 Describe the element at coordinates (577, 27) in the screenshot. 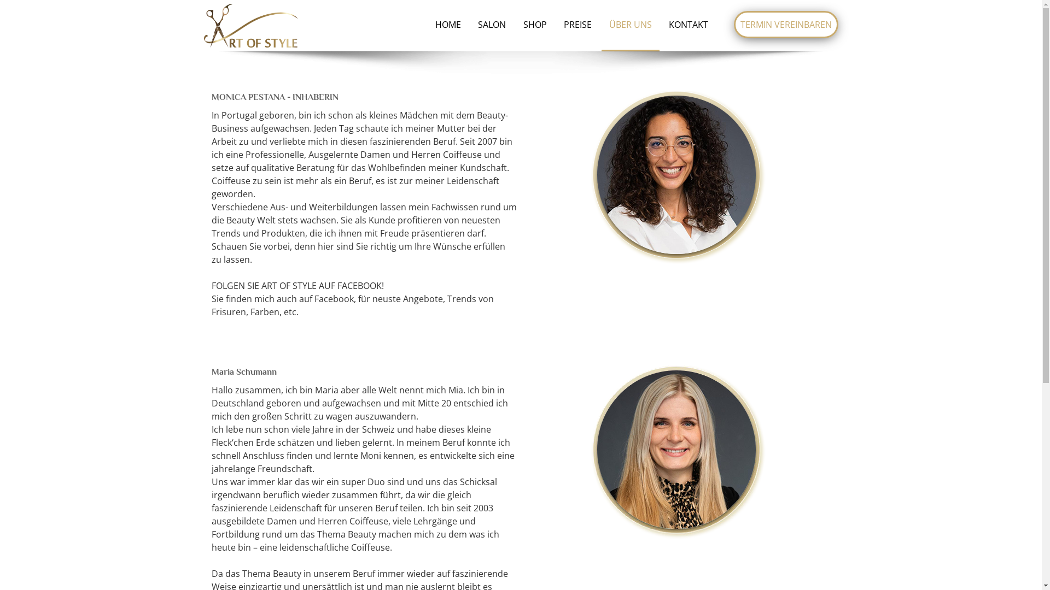

I see `PREISE` at that location.